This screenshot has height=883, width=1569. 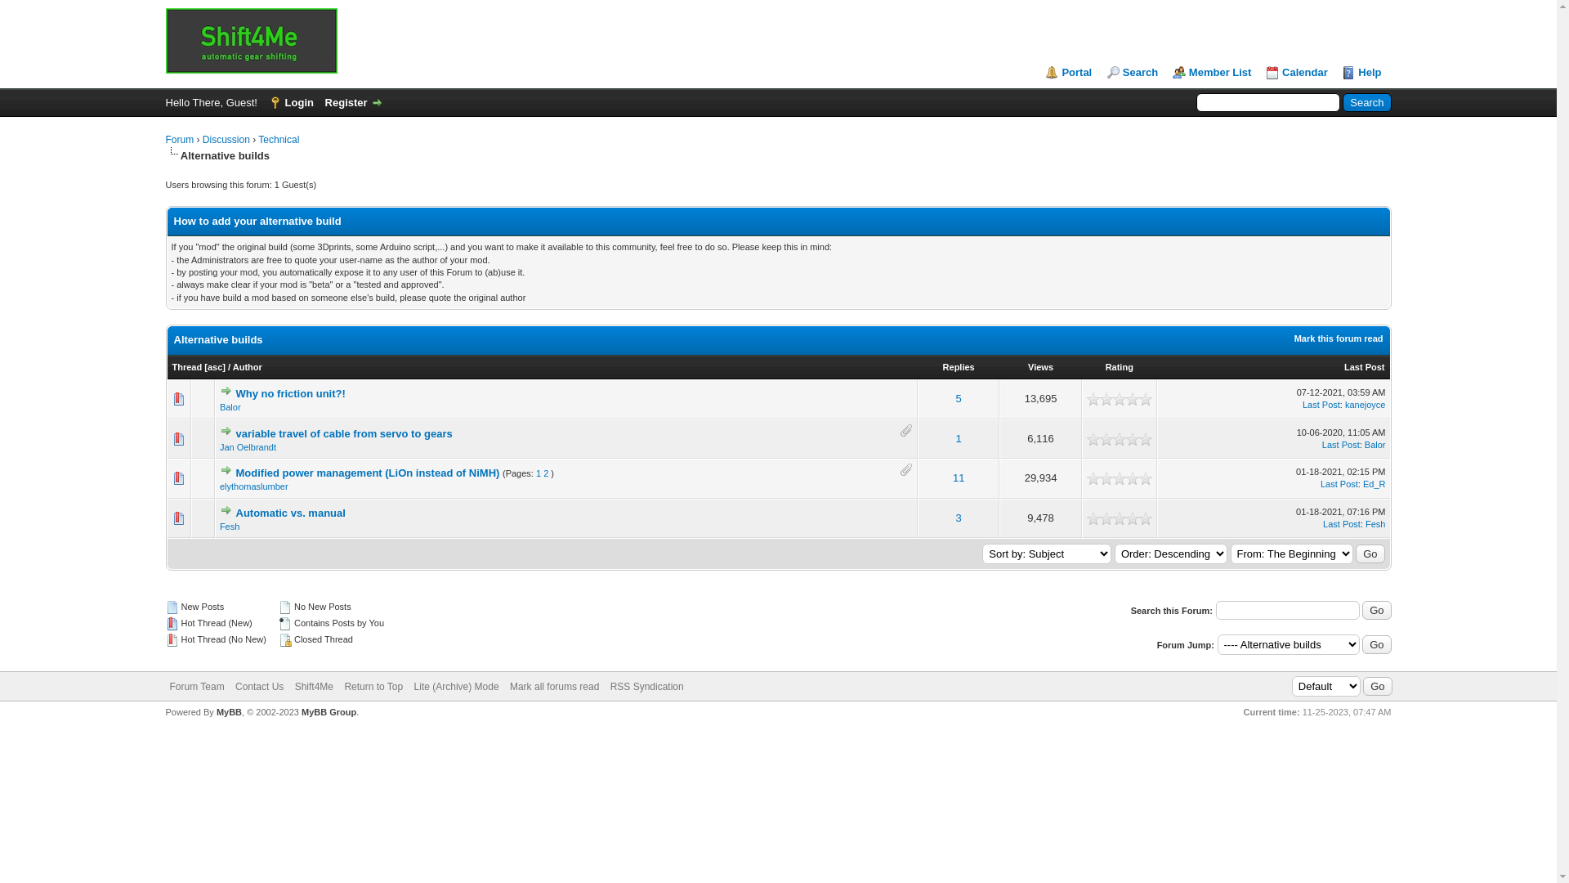 I want to click on Modified power management (LiOn instead of NiMH), so click(x=368, y=473).